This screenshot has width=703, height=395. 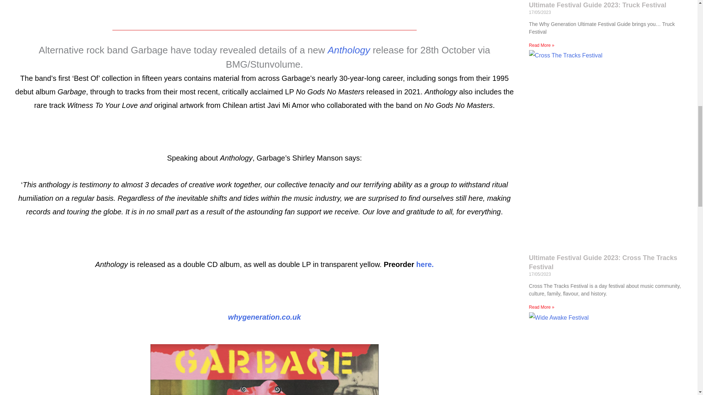 I want to click on Ultimate Festival Guide 2023: Cross The Tracks Festival, so click(x=603, y=262).